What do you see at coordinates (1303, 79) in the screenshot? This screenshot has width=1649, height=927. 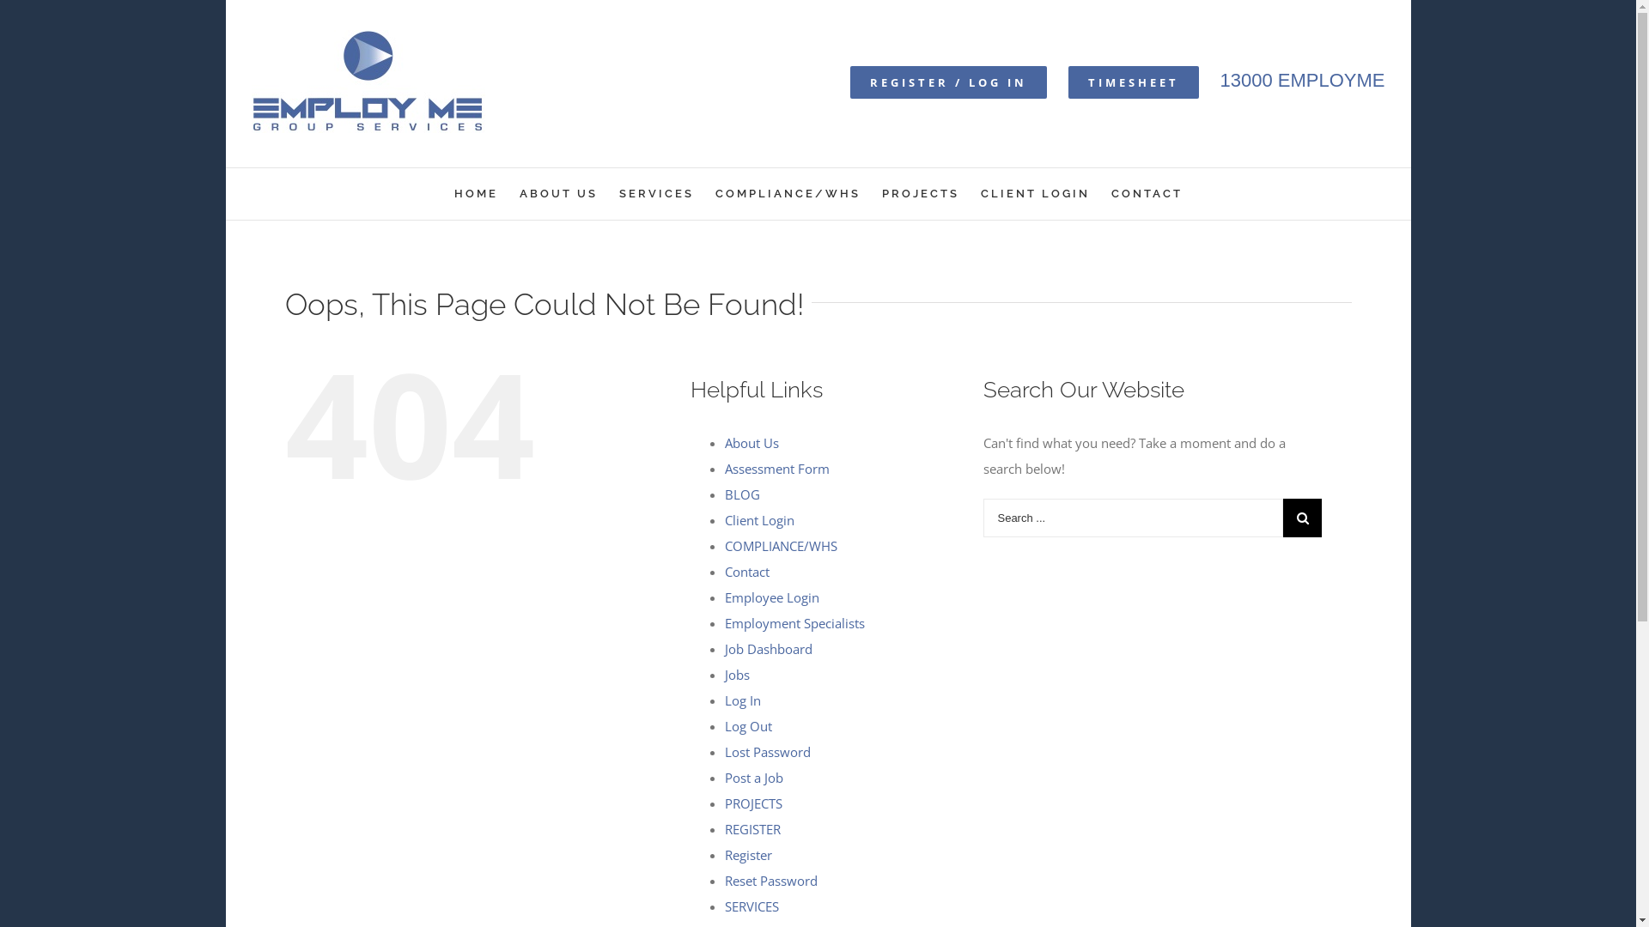 I see `13000 EMPLOYME` at bounding box center [1303, 79].